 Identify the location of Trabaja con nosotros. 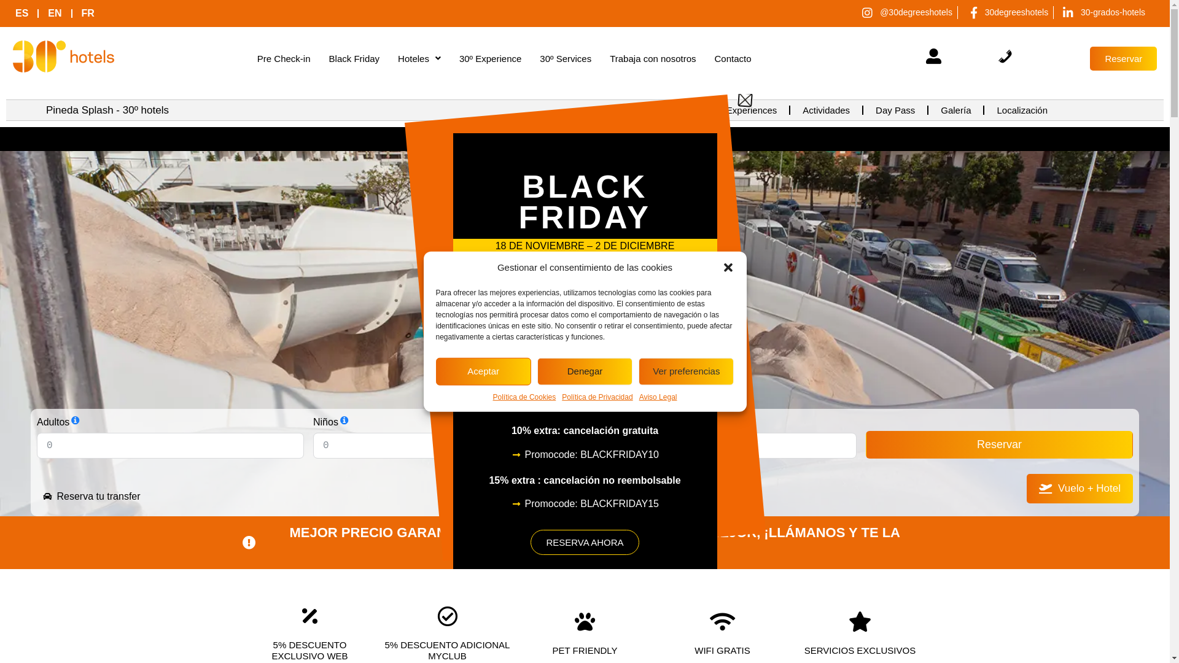
(653, 59).